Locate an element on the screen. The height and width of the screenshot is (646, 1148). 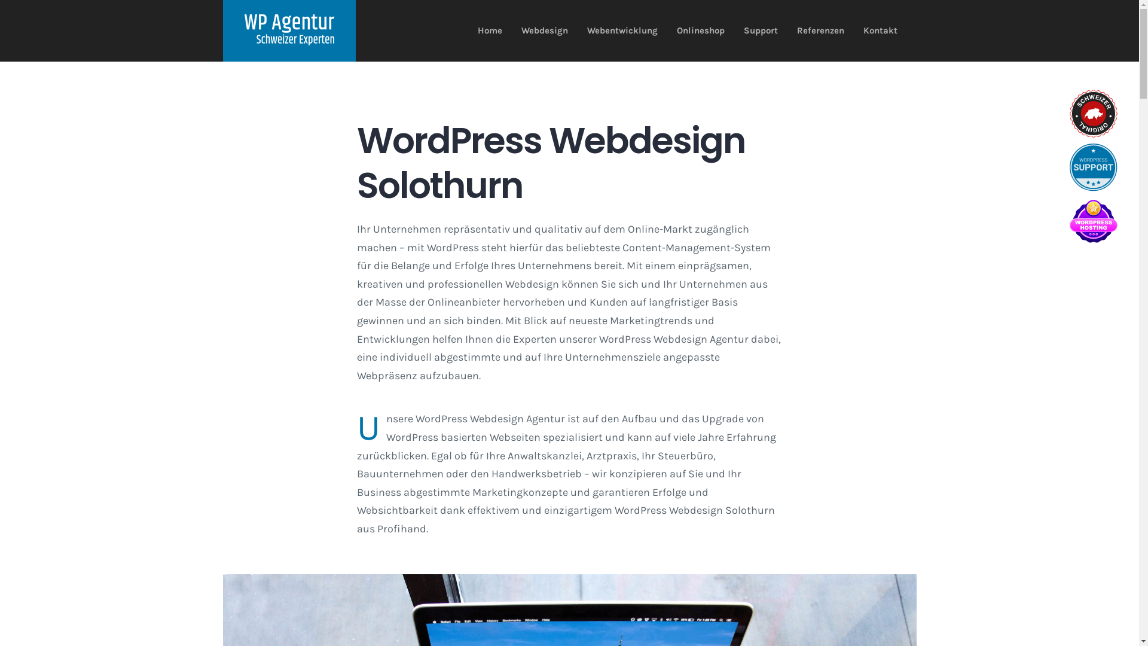
Home is located at coordinates (489, 31).